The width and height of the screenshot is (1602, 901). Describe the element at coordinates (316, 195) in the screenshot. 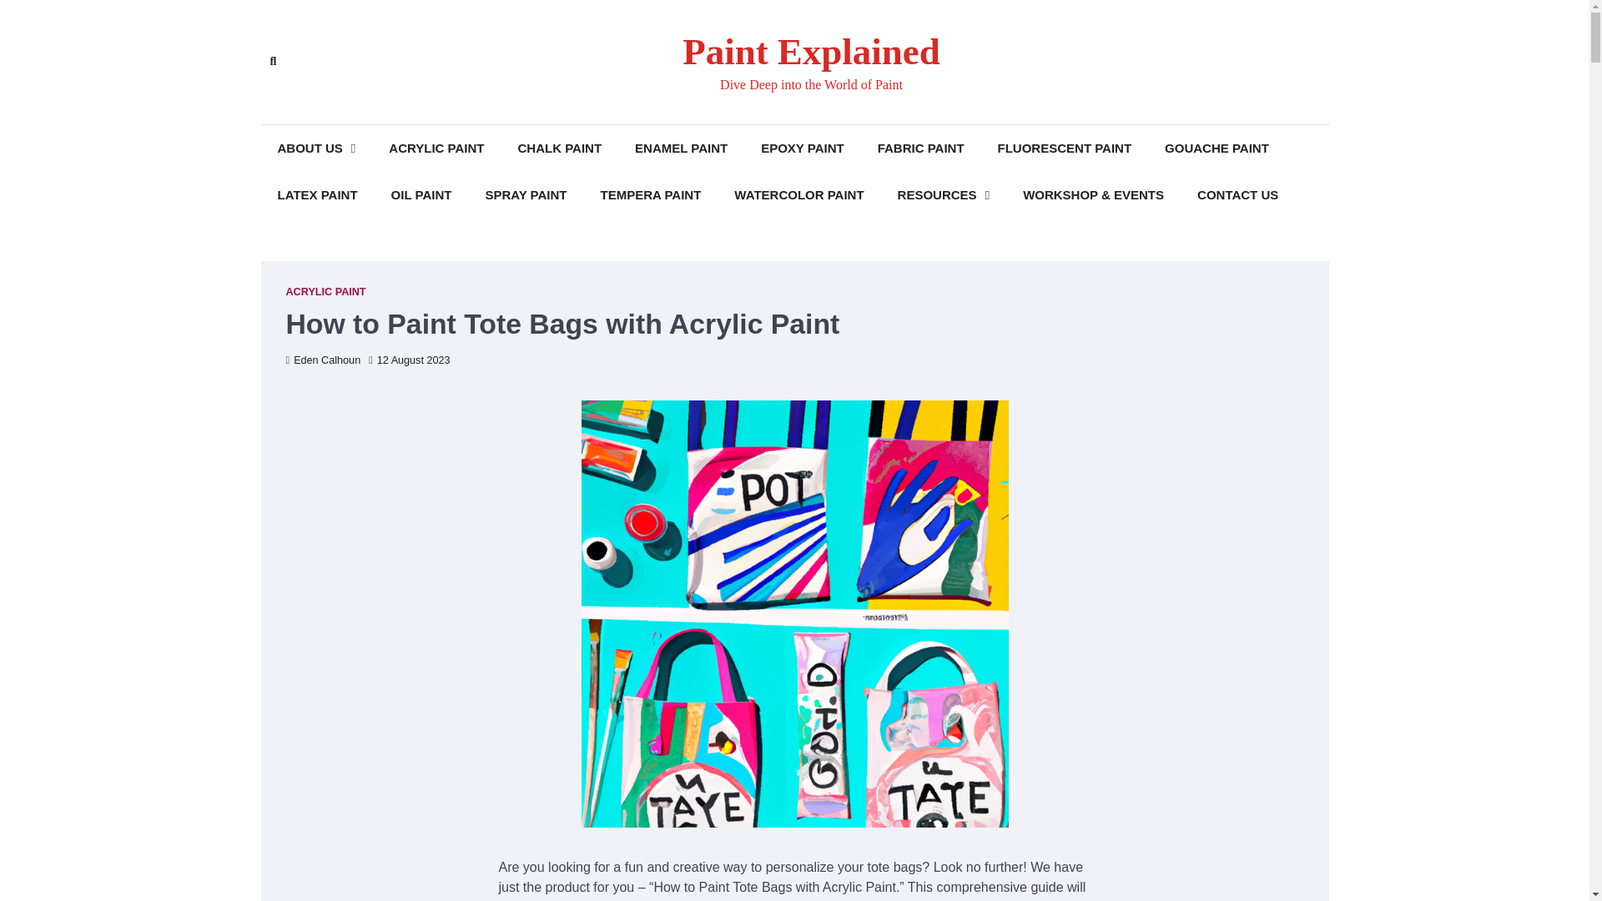

I see `LATEX PAINT` at that location.